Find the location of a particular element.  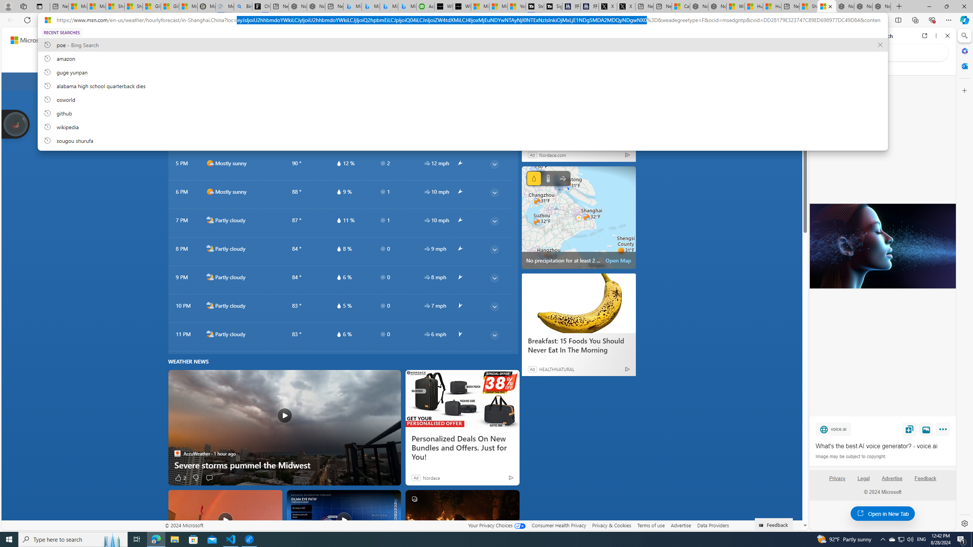

Legal is located at coordinates (864, 478).